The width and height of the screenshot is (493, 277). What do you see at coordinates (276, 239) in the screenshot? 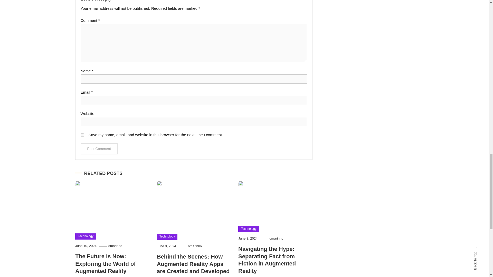
I see `omarinho` at bounding box center [276, 239].